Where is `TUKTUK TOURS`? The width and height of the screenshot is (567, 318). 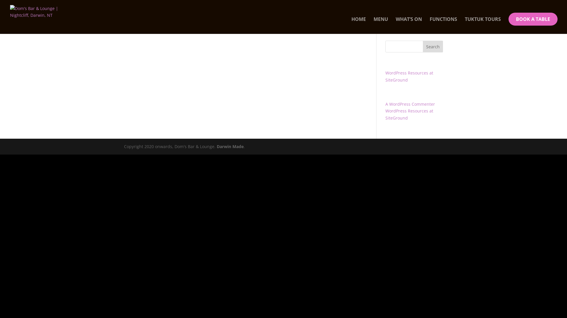
TUKTUK TOURS is located at coordinates (483, 25).